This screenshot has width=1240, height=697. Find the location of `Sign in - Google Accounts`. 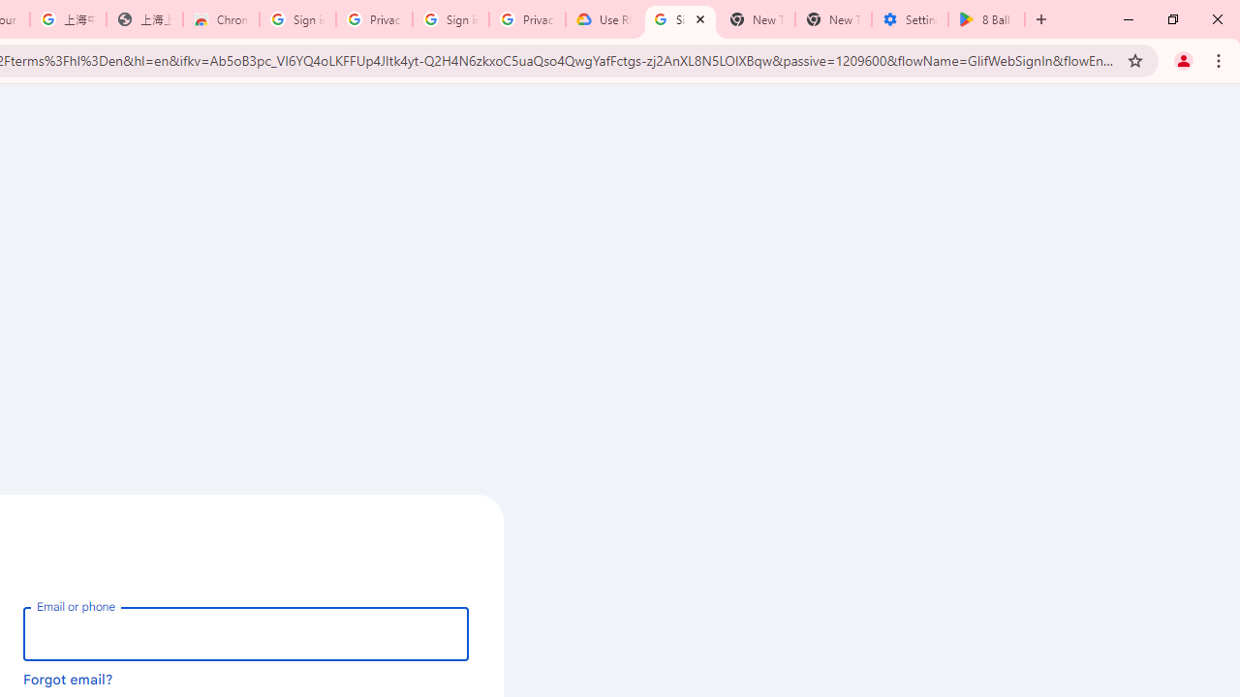

Sign in - Google Accounts is located at coordinates (680, 19).